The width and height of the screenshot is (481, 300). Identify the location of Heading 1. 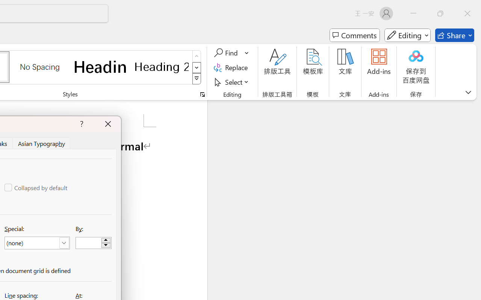
(101, 67).